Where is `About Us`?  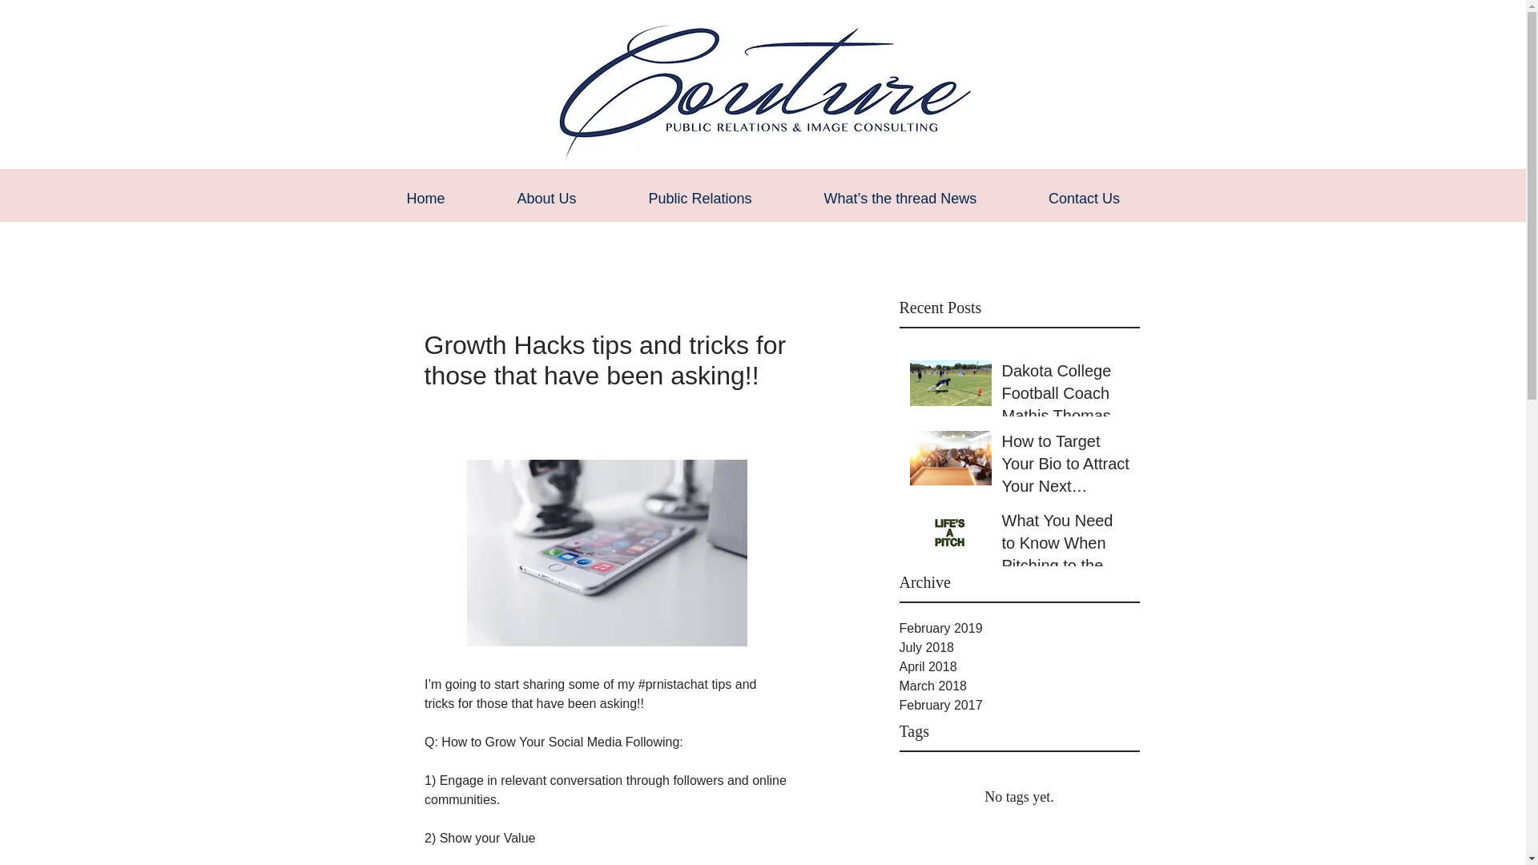 About Us is located at coordinates (546, 198).